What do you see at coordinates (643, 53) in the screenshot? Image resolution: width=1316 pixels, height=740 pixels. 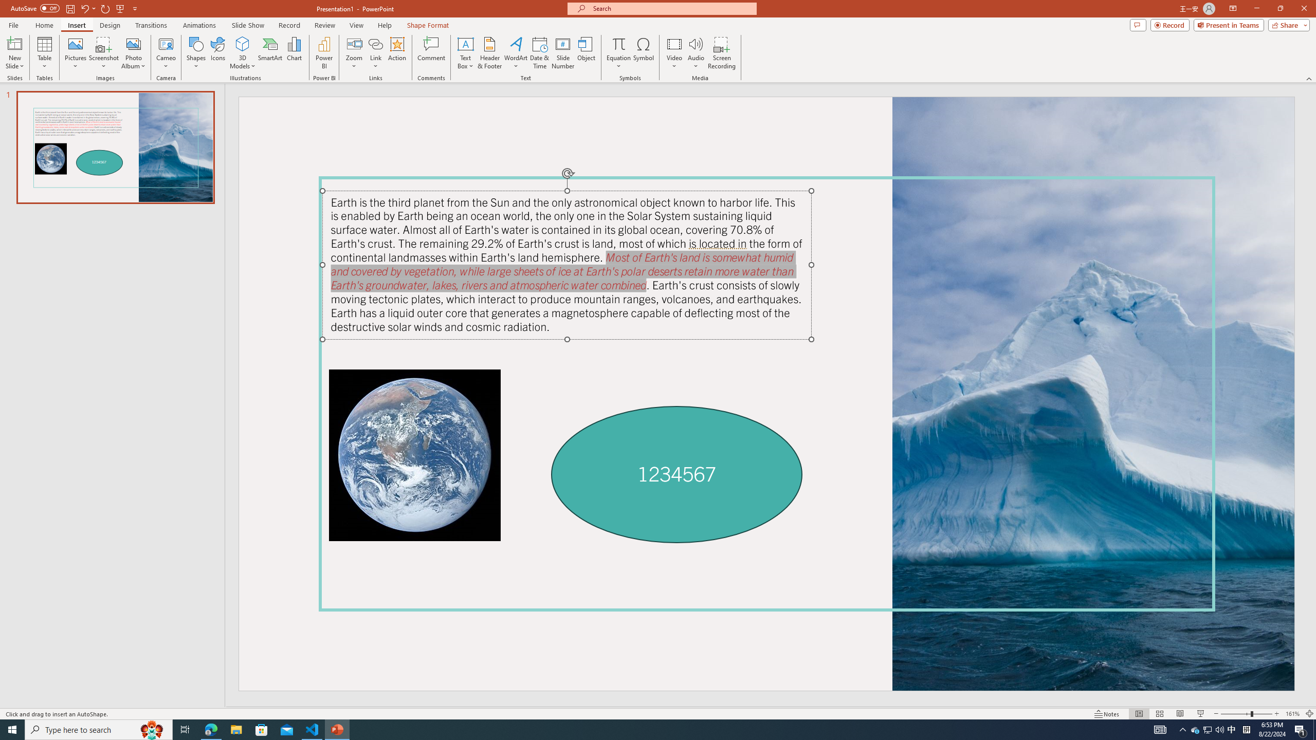 I see `Symbol...` at bounding box center [643, 53].